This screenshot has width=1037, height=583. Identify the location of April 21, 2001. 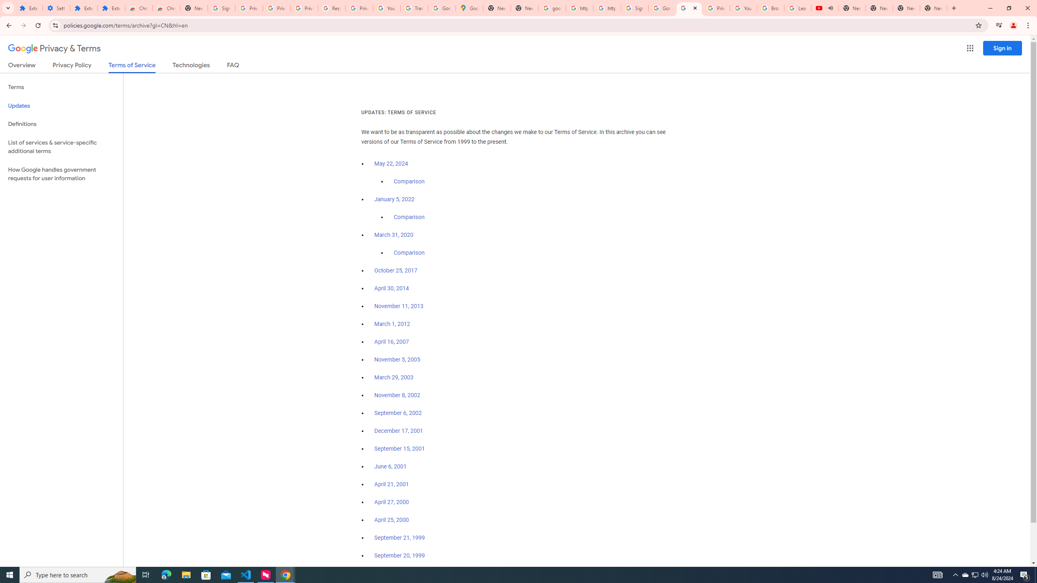
(392, 484).